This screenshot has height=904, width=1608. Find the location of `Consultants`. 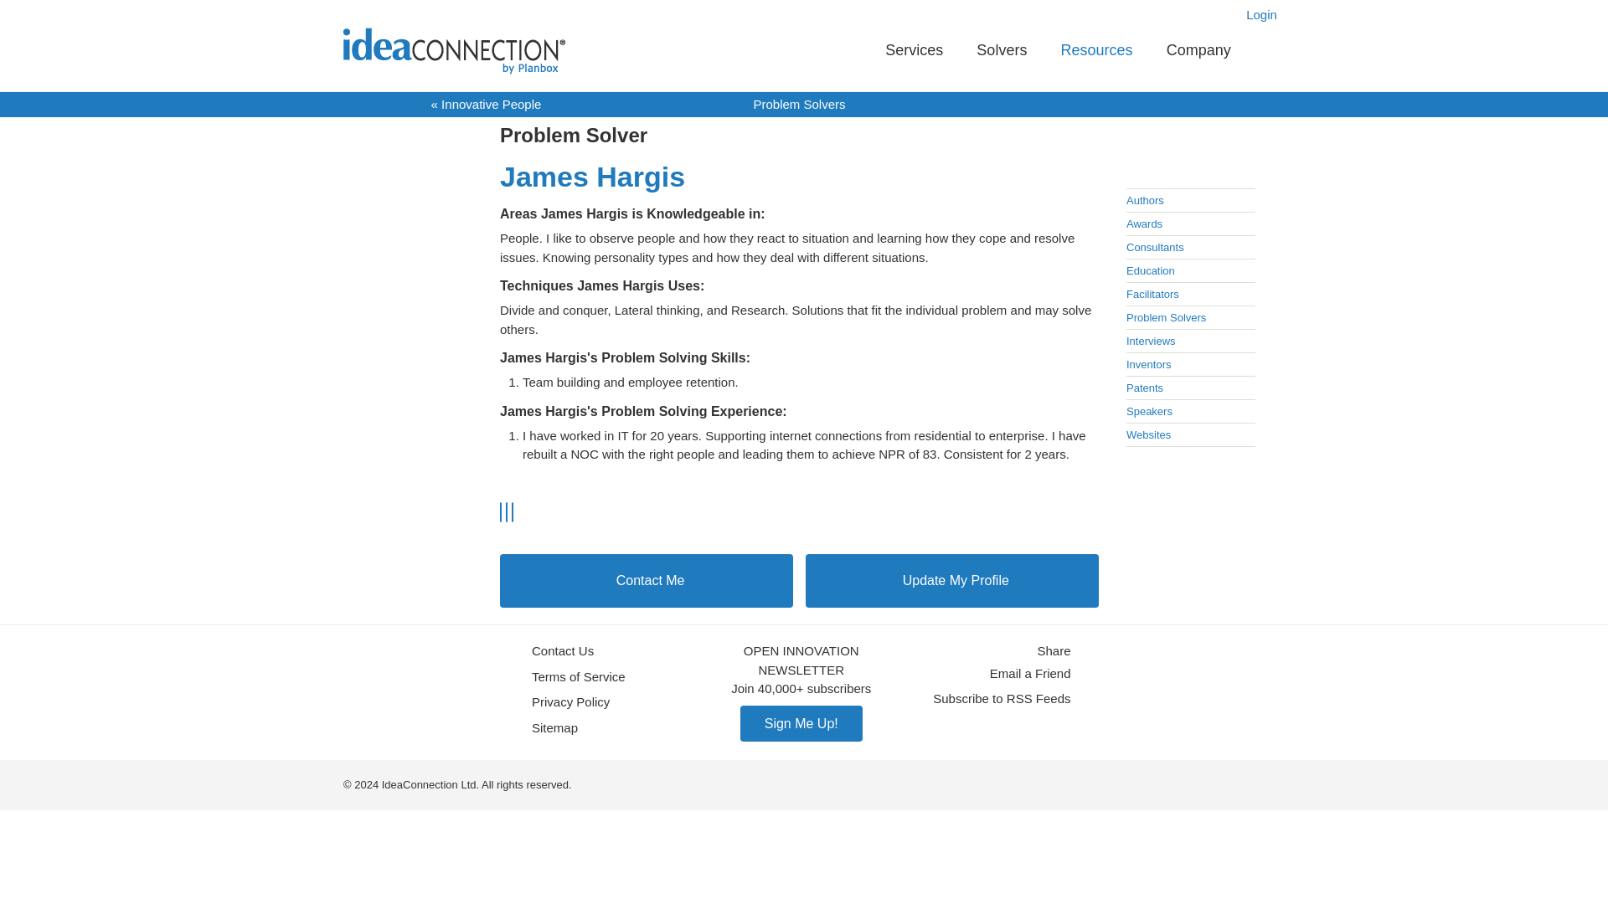

Consultants is located at coordinates (1155, 248).